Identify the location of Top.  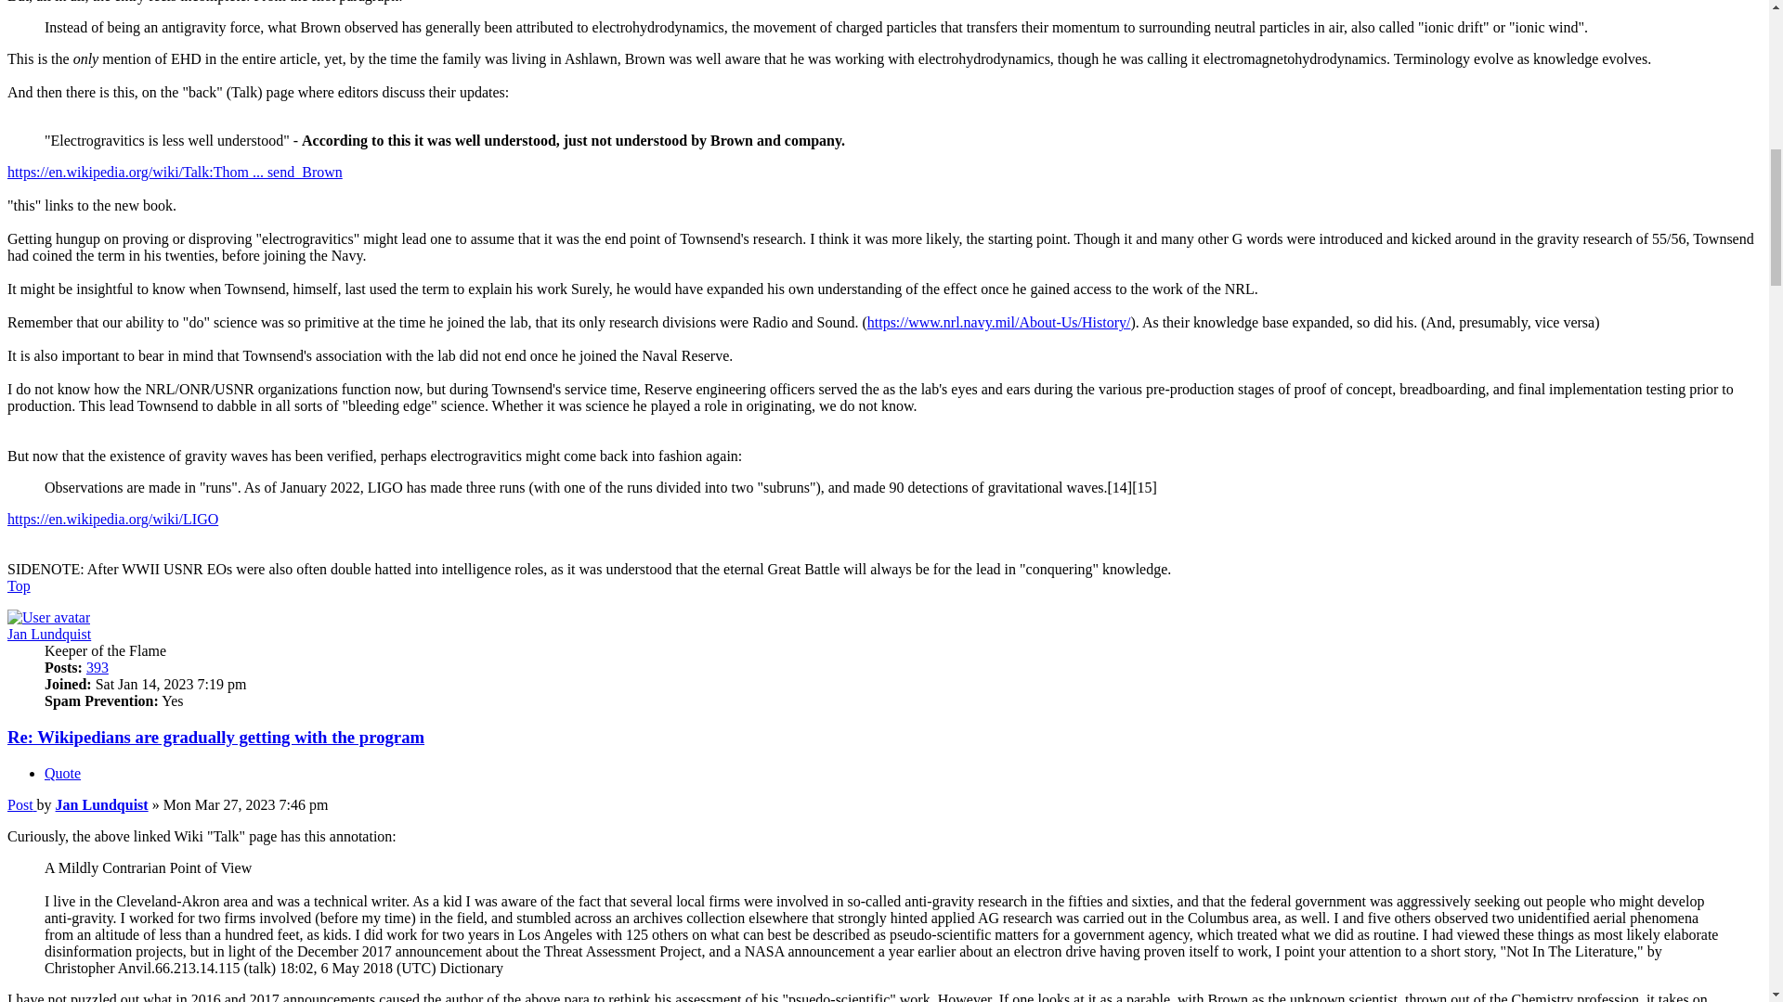
(19, 586).